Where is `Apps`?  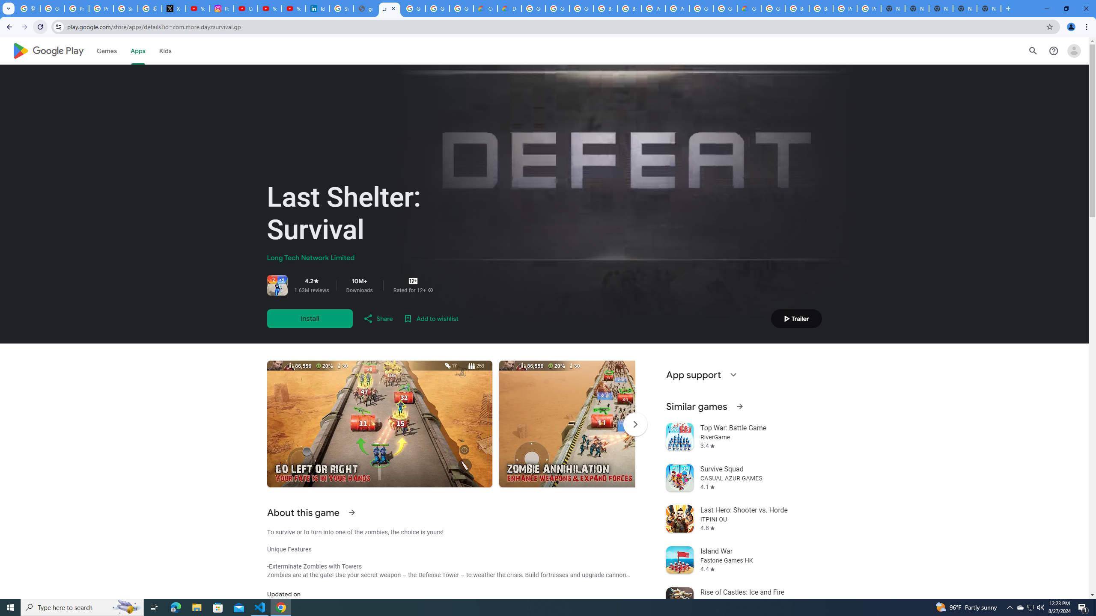
Apps is located at coordinates (137, 50).